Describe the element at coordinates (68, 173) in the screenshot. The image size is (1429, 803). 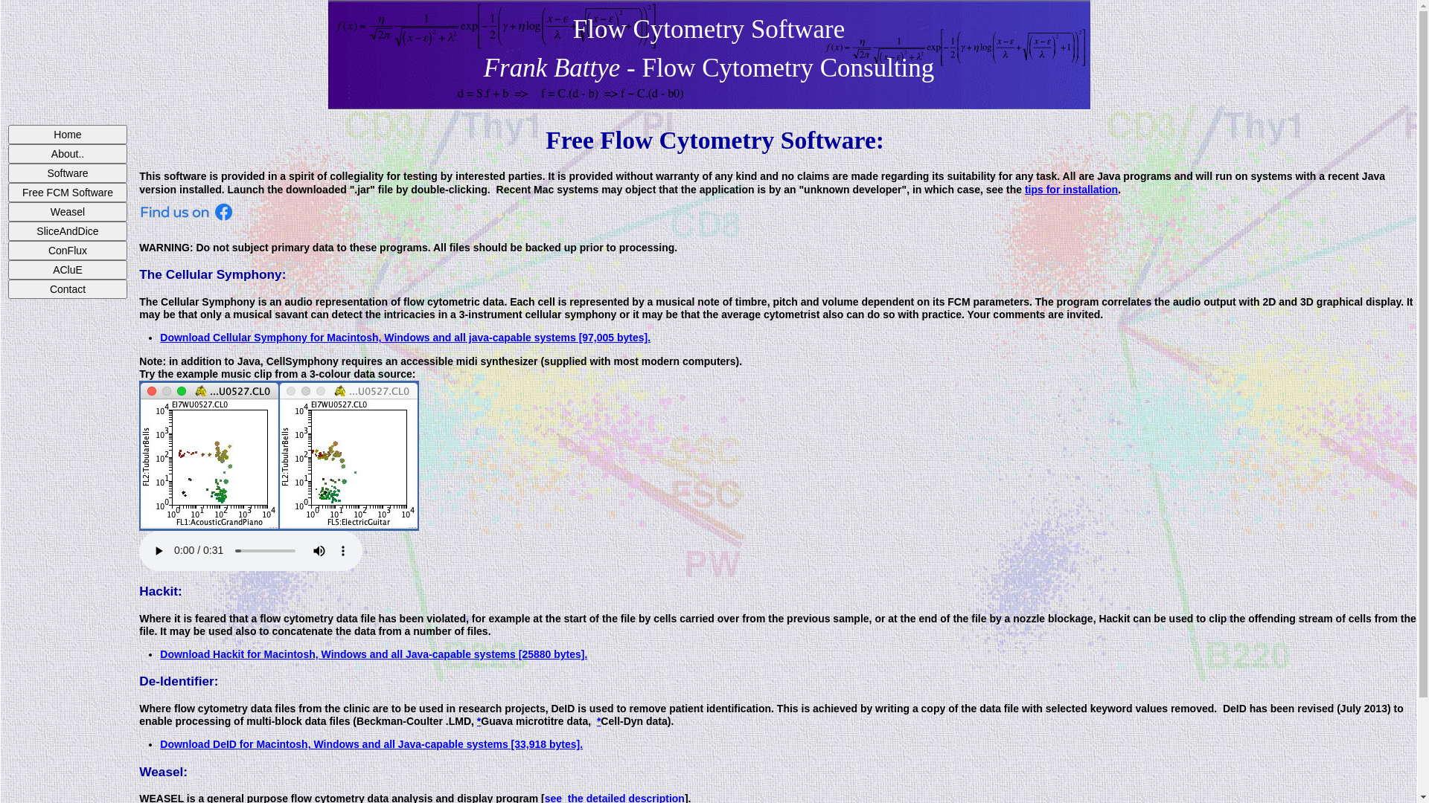
I see `Software` at that location.